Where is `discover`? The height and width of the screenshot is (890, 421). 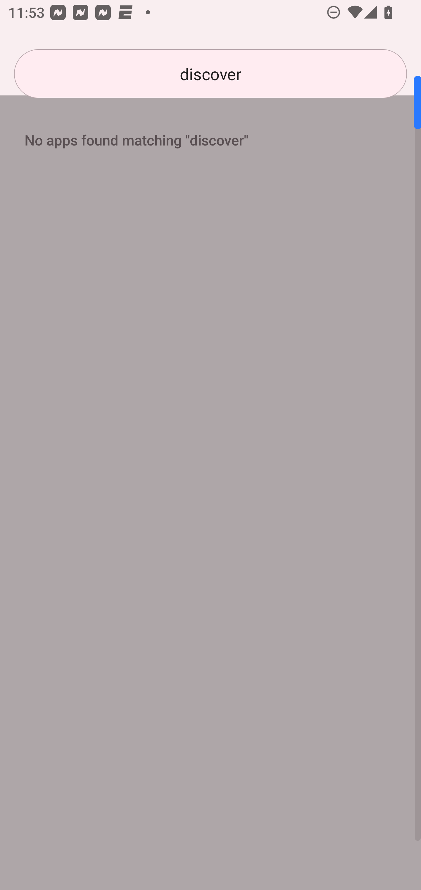
discover is located at coordinates (210, 74).